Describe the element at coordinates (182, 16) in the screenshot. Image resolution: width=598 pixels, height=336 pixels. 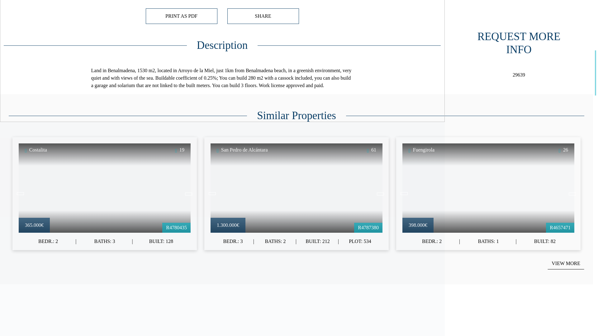
I see `PRINT AS PDF` at that location.